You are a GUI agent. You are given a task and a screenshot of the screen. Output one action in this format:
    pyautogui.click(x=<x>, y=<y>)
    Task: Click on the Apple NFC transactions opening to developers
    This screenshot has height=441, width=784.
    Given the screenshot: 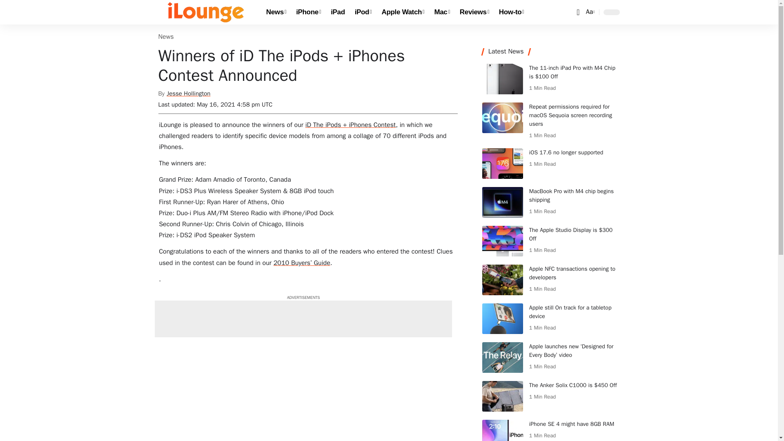 What is the action you would take?
    pyautogui.click(x=502, y=280)
    